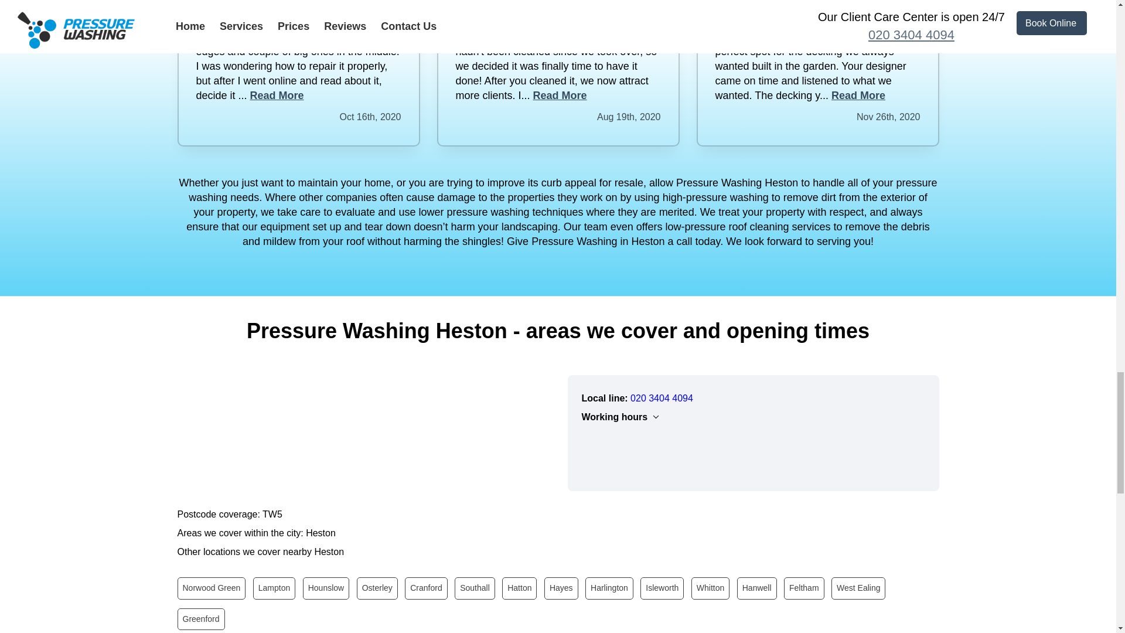 The image size is (1125, 633). Describe the element at coordinates (475, 587) in the screenshot. I see `Southall` at that location.